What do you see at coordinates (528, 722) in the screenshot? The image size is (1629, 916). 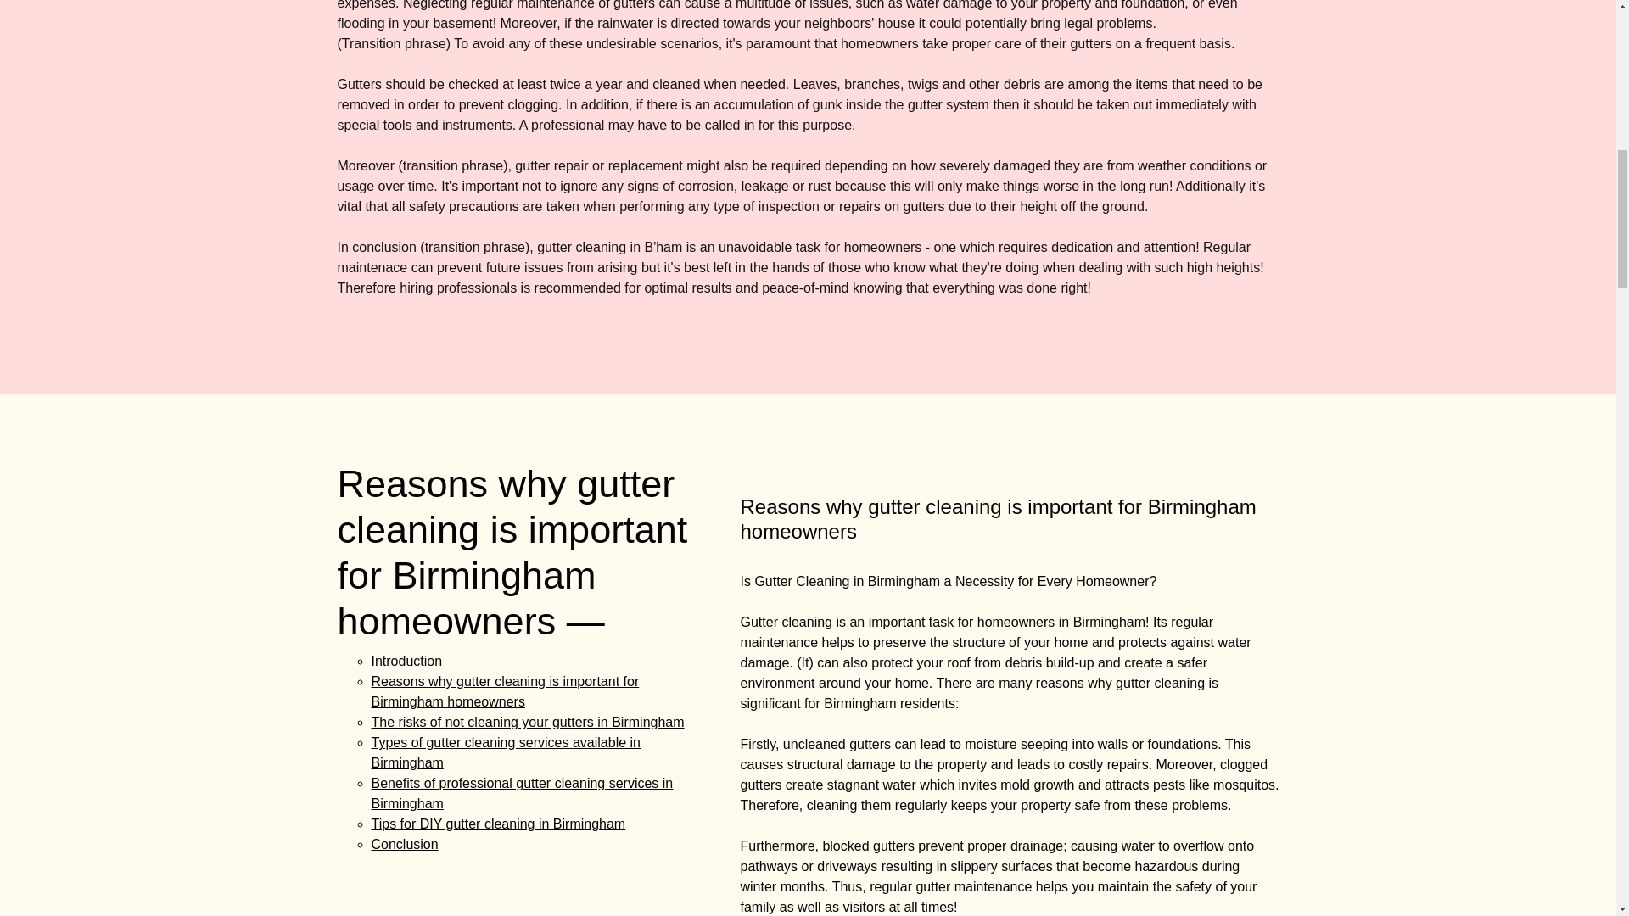 I see `The risks of not cleaning your gutters in Birmingham` at bounding box center [528, 722].